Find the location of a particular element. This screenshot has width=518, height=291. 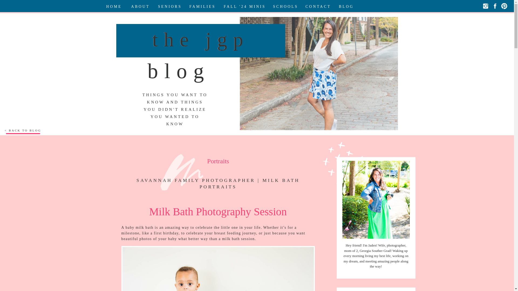

HOME is located at coordinates (114, 6).